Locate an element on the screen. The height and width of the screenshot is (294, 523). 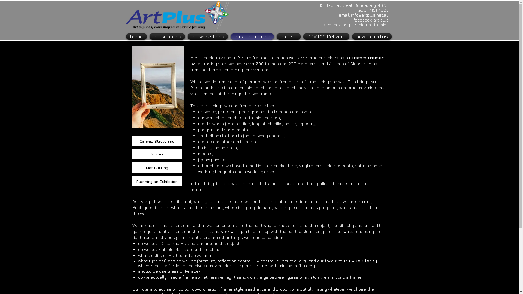
art workshops is located at coordinates (208, 36).